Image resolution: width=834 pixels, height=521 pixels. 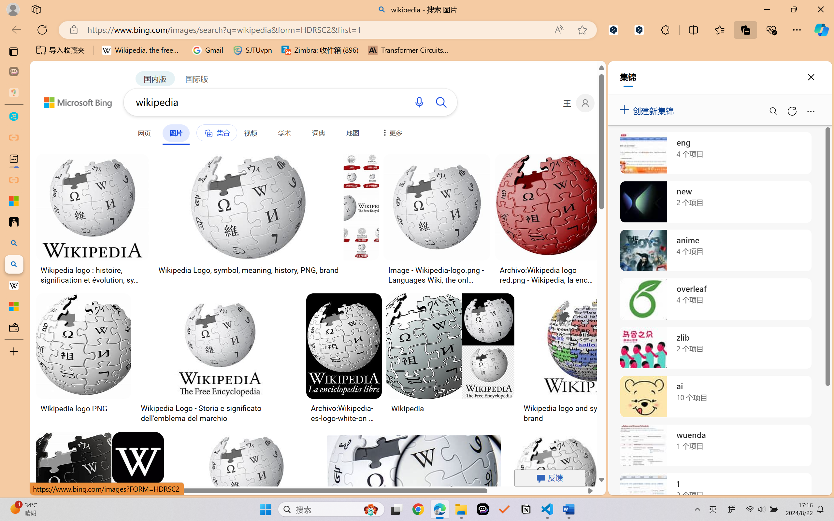 I want to click on SJTUvpn, so click(x=252, y=50).